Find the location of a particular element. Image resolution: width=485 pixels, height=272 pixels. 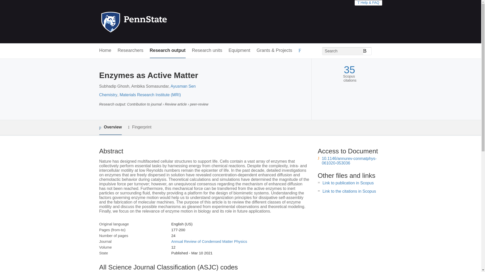

Fingerprint is located at coordinates (139, 127).